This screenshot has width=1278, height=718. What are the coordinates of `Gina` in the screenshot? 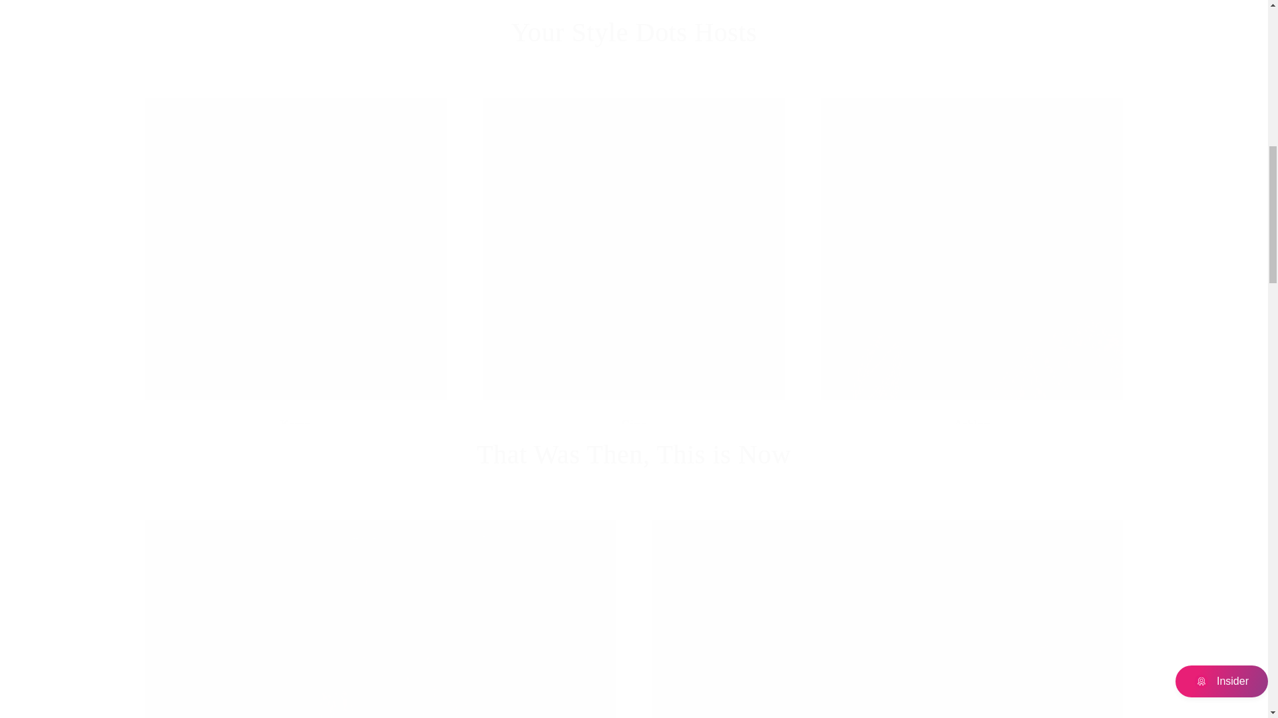 It's located at (634, 32).